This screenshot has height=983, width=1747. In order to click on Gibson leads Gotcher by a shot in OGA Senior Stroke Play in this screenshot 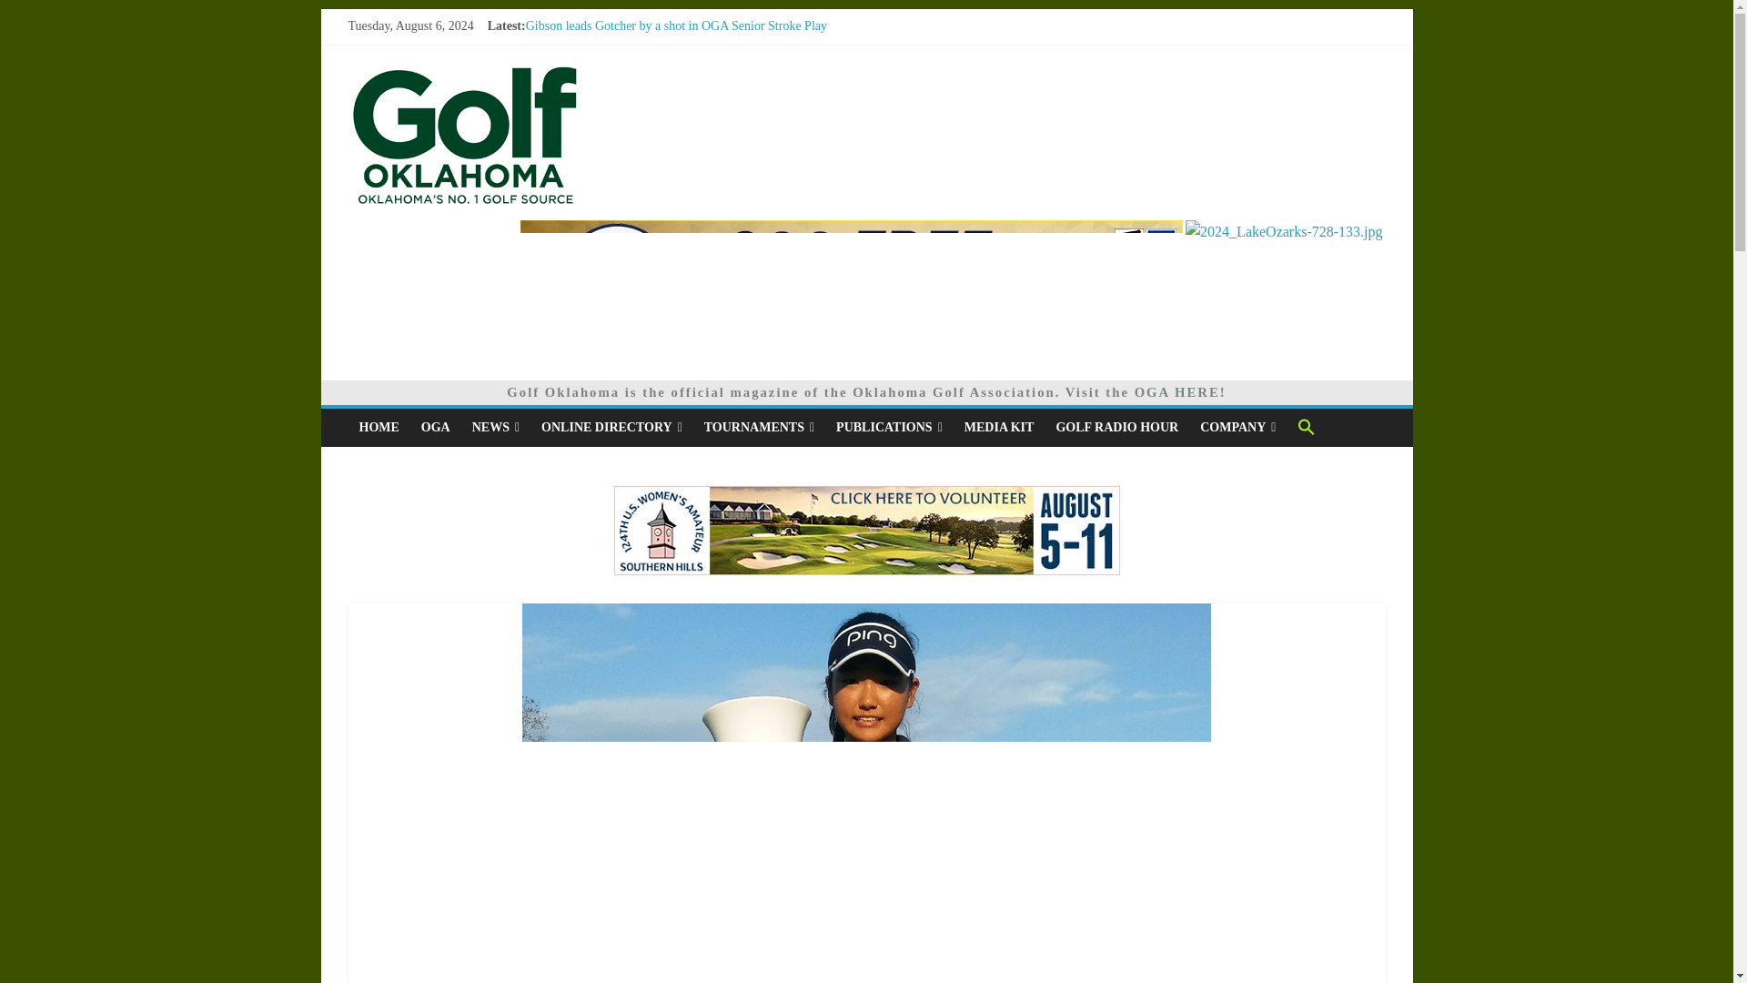, I will do `click(675, 25)`.